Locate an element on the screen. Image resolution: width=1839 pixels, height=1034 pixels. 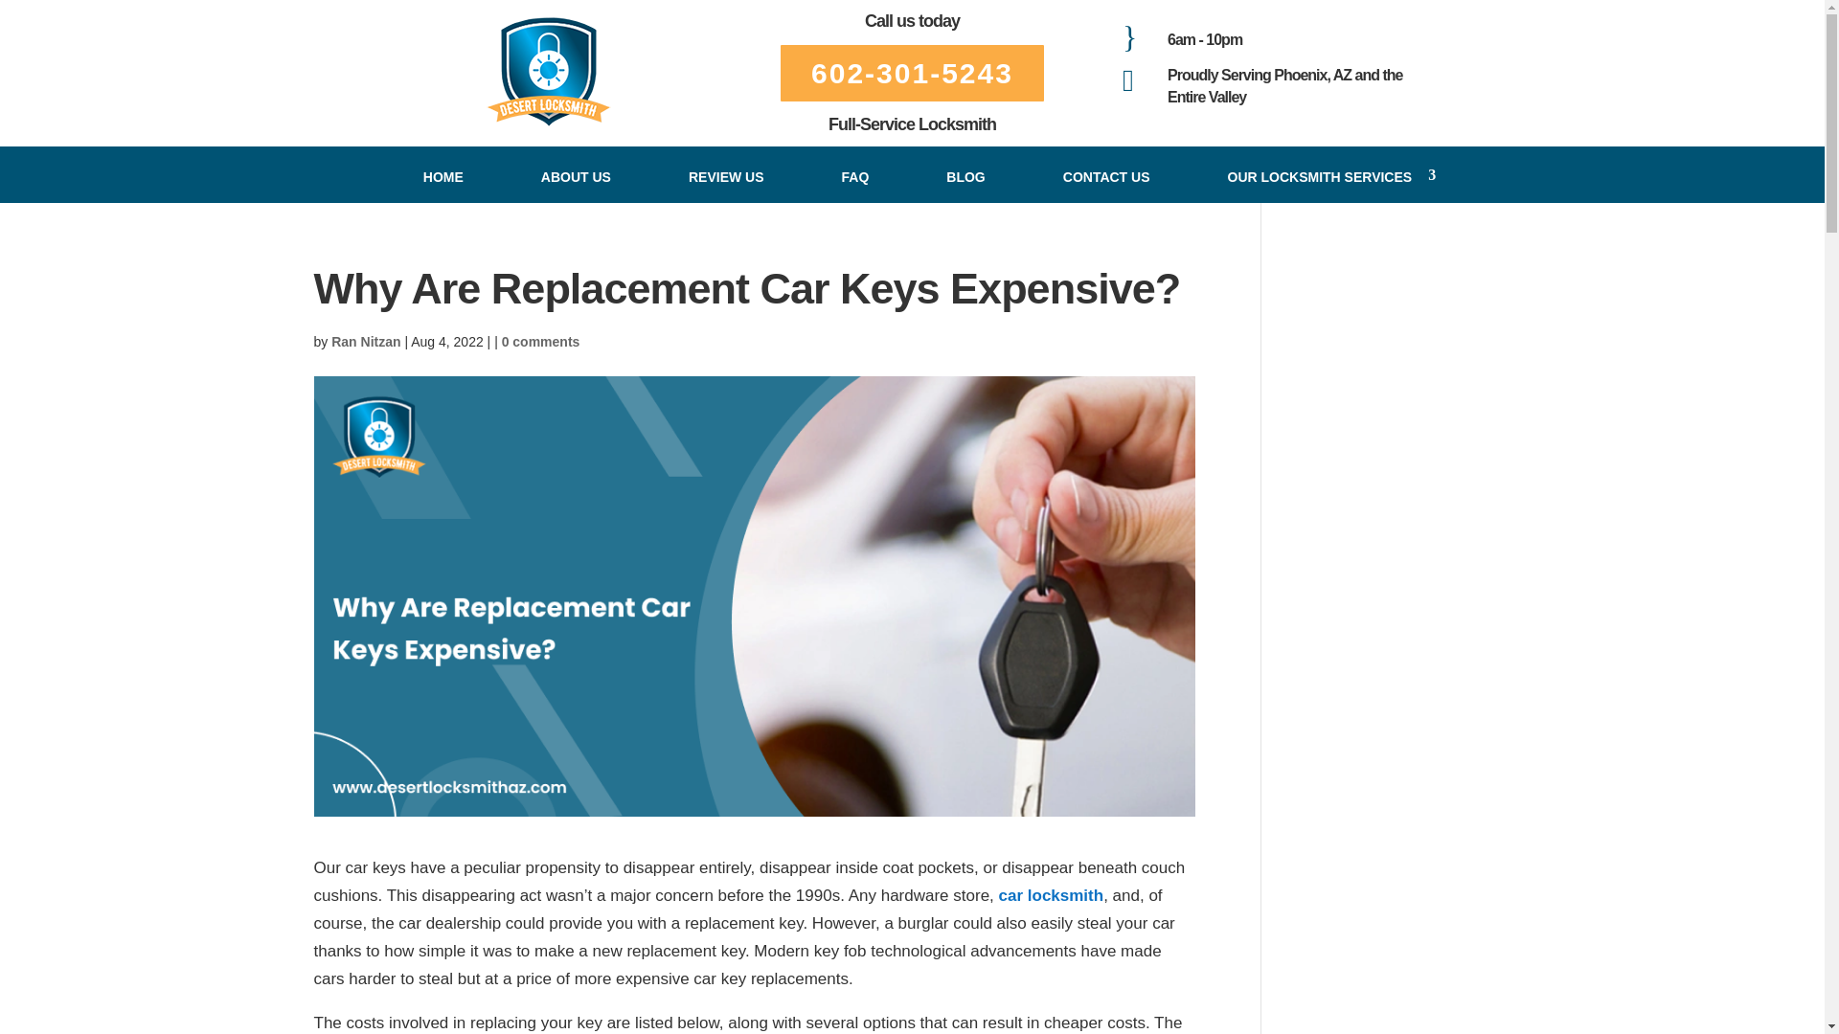
OUR LOCKSMITH SERVICES is located at coordinates (1320, 176).